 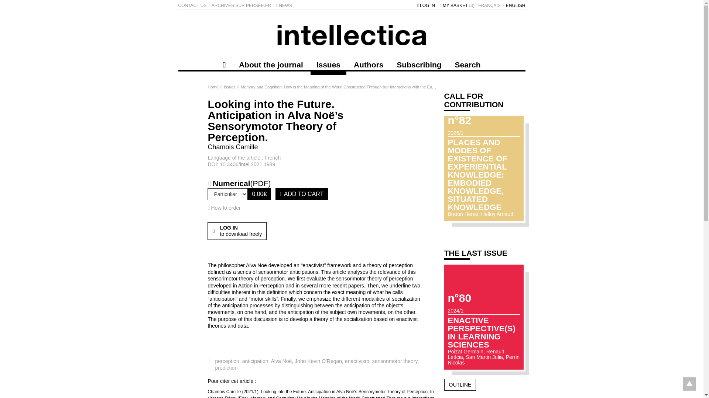 What do you see at coordinates (192, 5) in the screenshot?
I see `CONTACT US` at bounding box center [192, 5].